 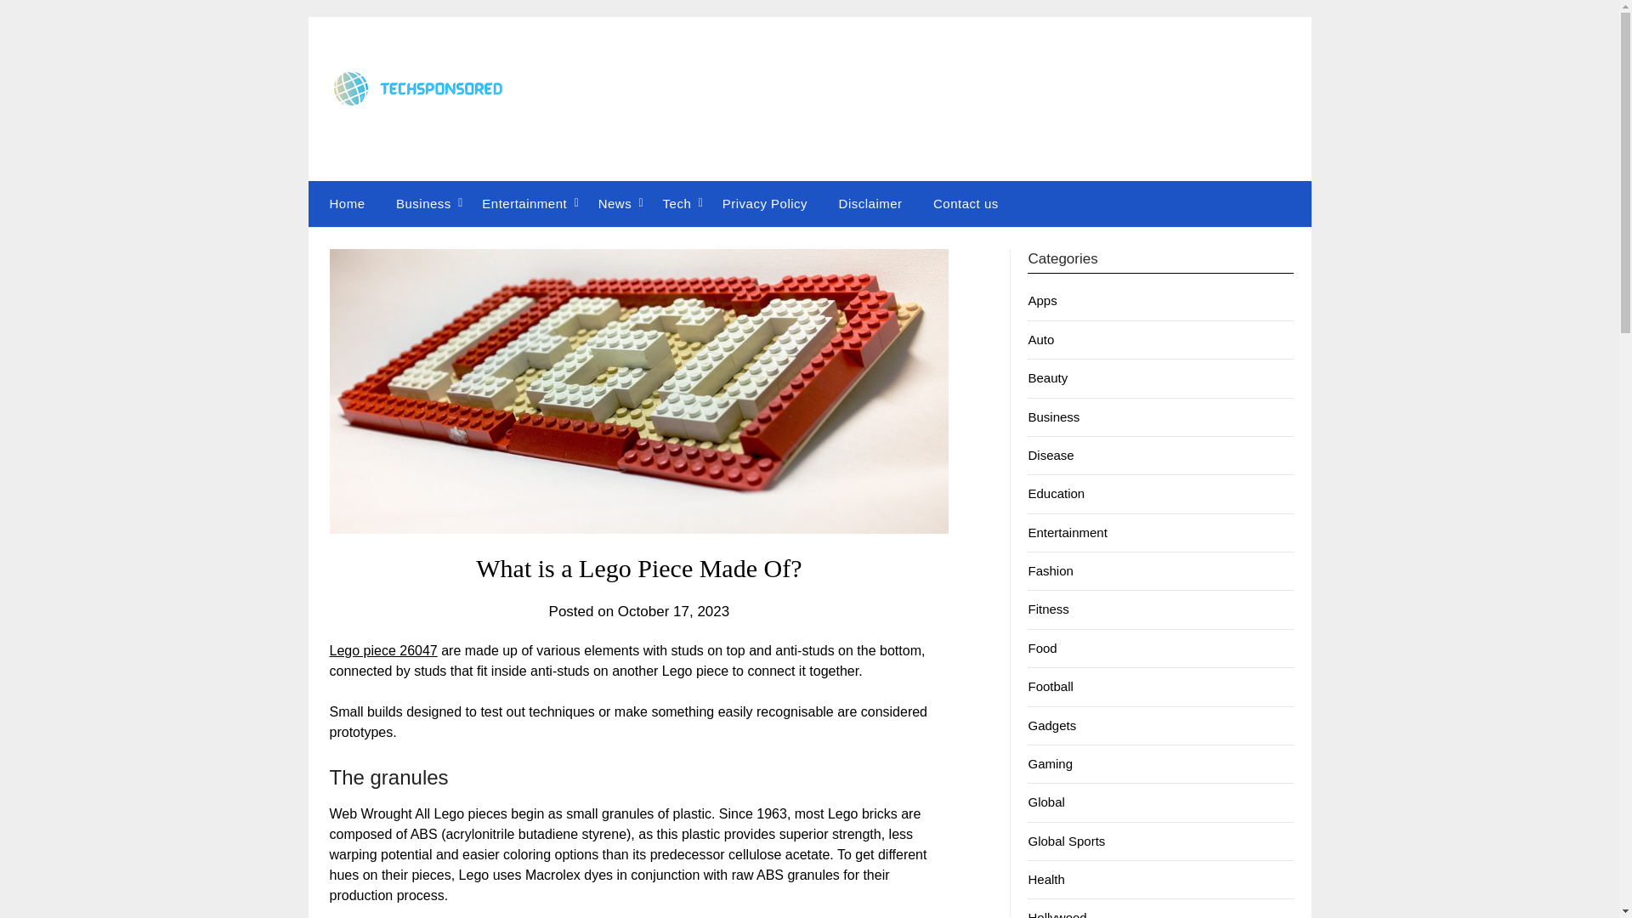 What do you see at coordinates (1051, 724) in the screenshot?
I see `Gadgets` at bounding box center [1051, 724].